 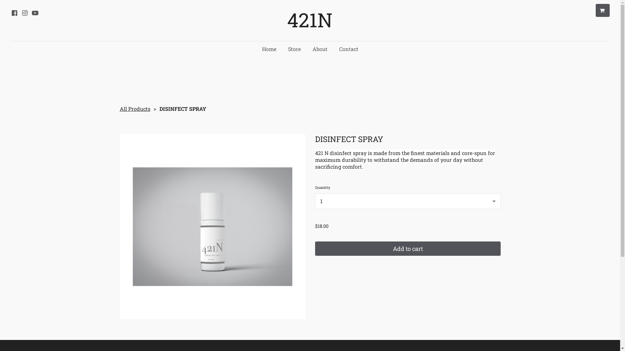 I want to click on Add to cart, so click(x=408, y=249).